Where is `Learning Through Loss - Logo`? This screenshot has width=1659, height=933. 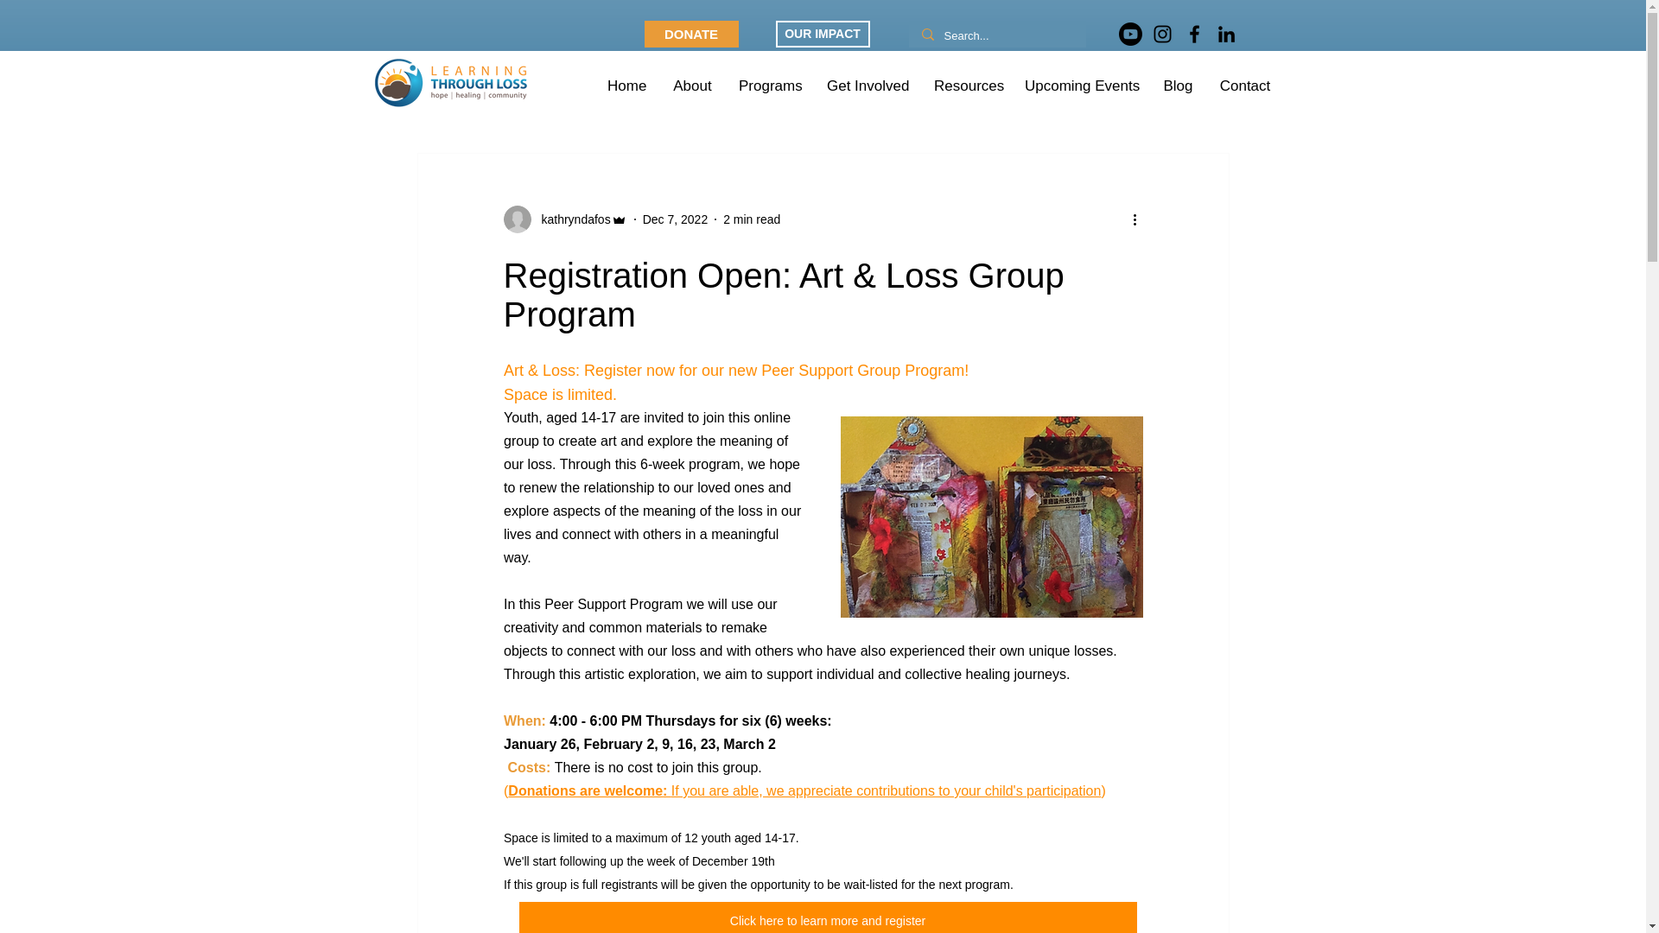 Learning Through Loss - Logo is located at coordinates (452, 83).